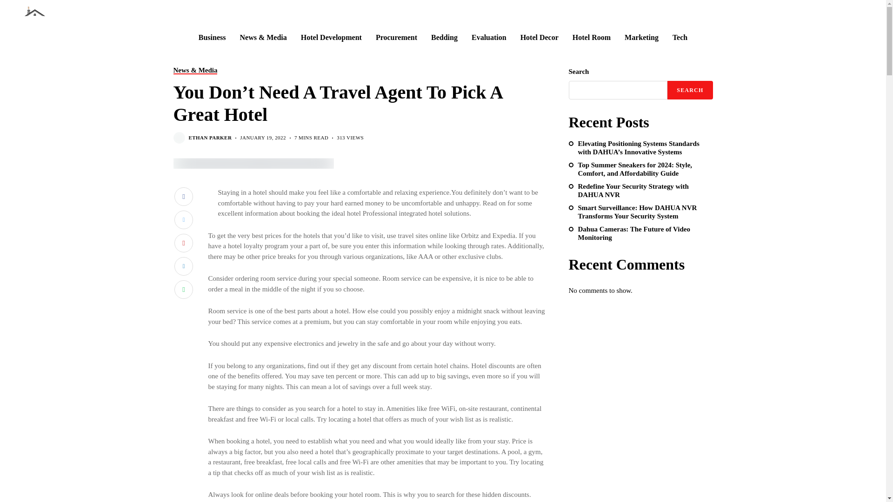 The height and width of the screenshot is (502, 893). What do you see at coordinates (331, 37) in the screenshot?
I see `Hotel Development` at bounding box center [331, 37].